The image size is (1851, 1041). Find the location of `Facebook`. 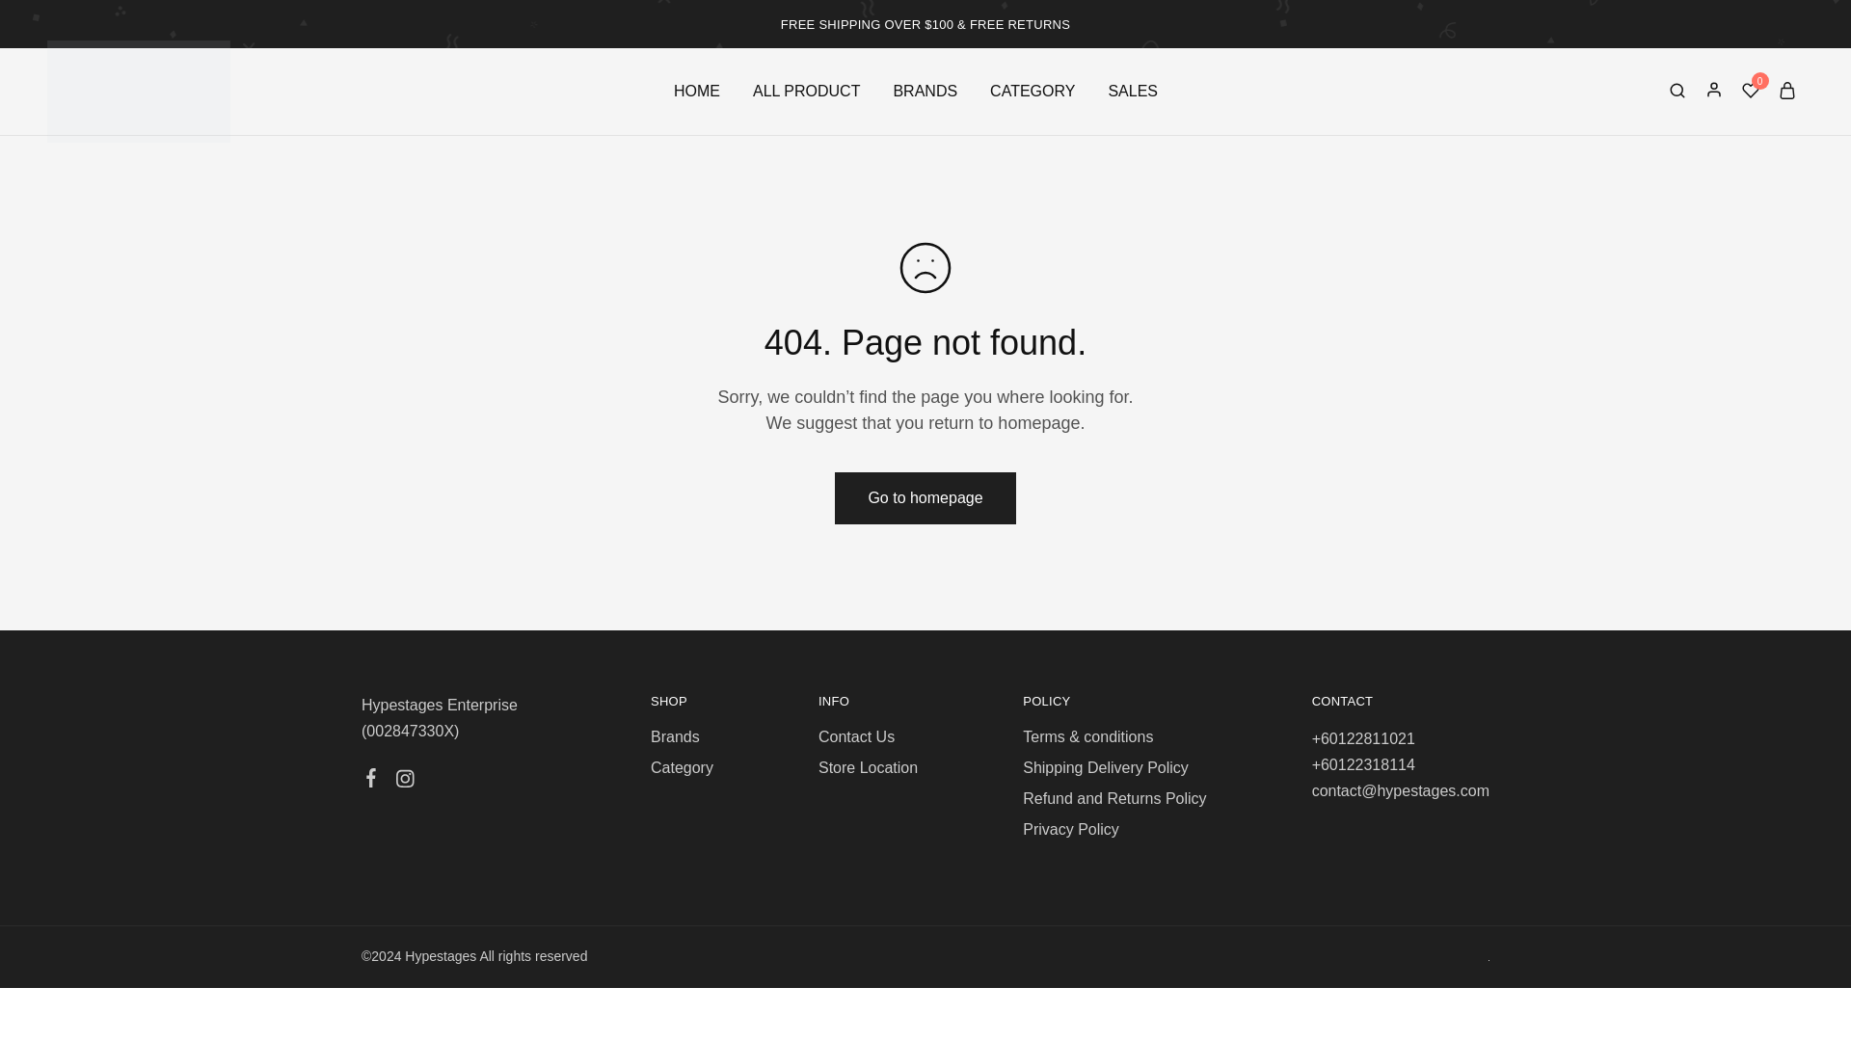

Facebook is located at coordinates (372, 781).